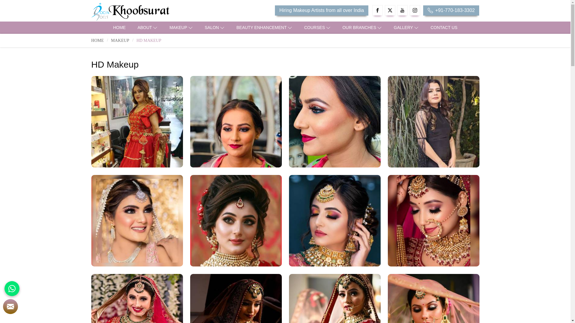  I want to click on khoobsurat, so click(153, 12).